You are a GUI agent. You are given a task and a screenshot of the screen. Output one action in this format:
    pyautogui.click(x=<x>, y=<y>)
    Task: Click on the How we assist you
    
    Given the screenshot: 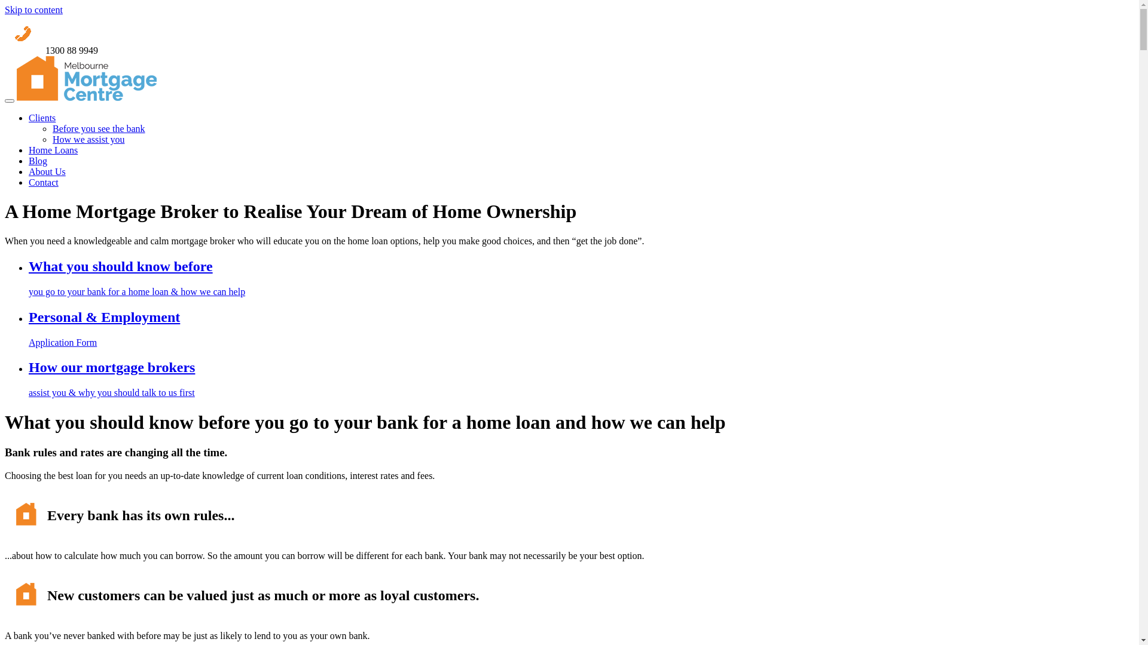 What is the action you would take?
    pyautogui.click(x=88, y=140)
    